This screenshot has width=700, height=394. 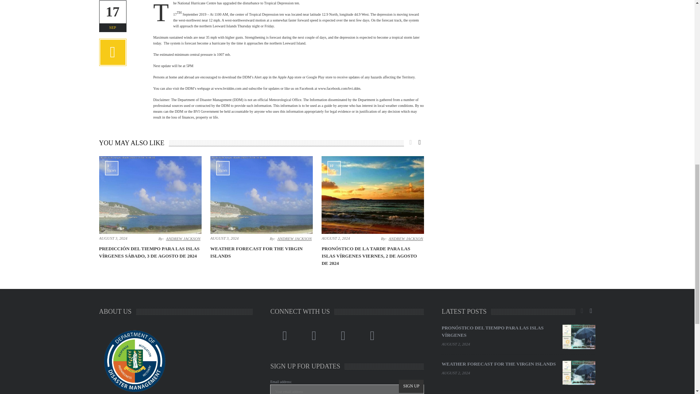 What do you see at coordinates (256, 252) in the screenshot?
I see `WEATHER FORECAST FOR THE VIRGIN ISLANDS` at bounding box center [256, 252].